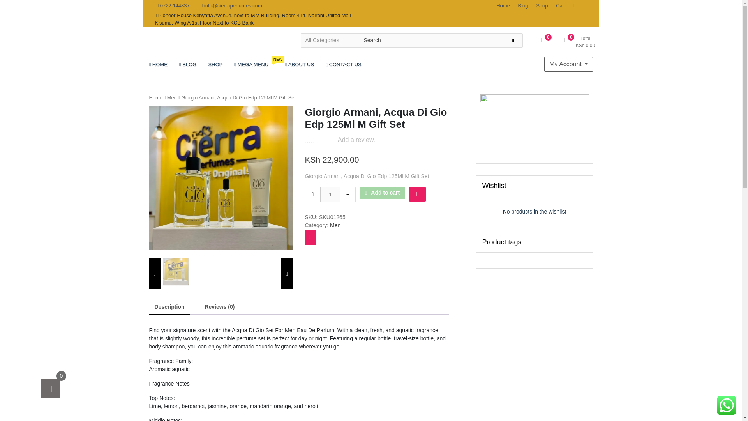 This screenshot has height=421, width=748. Describe the element at coordinates (221, 178) in the screenshot. I see `Shop` at that location.